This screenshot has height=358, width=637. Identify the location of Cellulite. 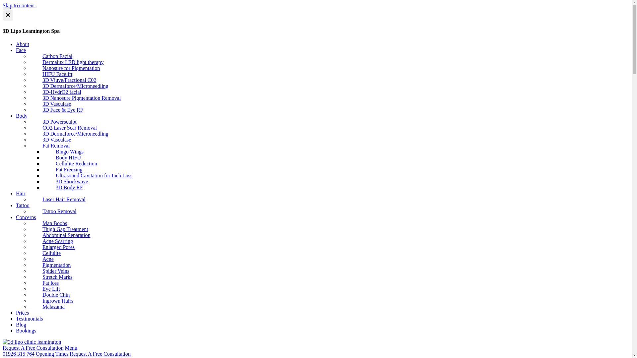
(45, 253).